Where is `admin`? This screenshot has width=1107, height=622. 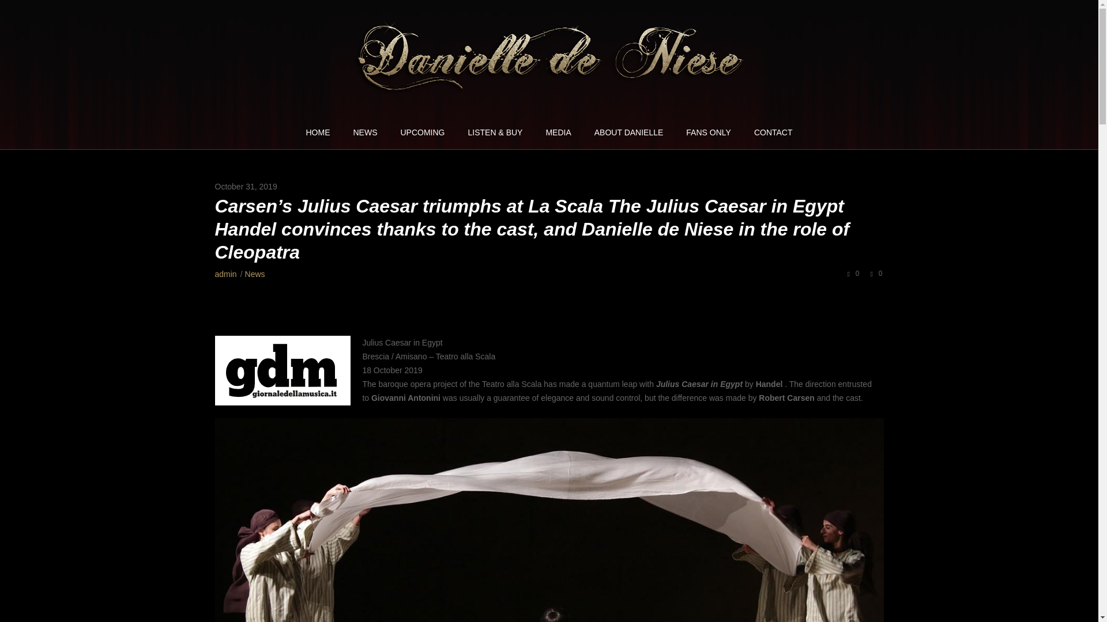
admin is located at coordinates (225, 274).